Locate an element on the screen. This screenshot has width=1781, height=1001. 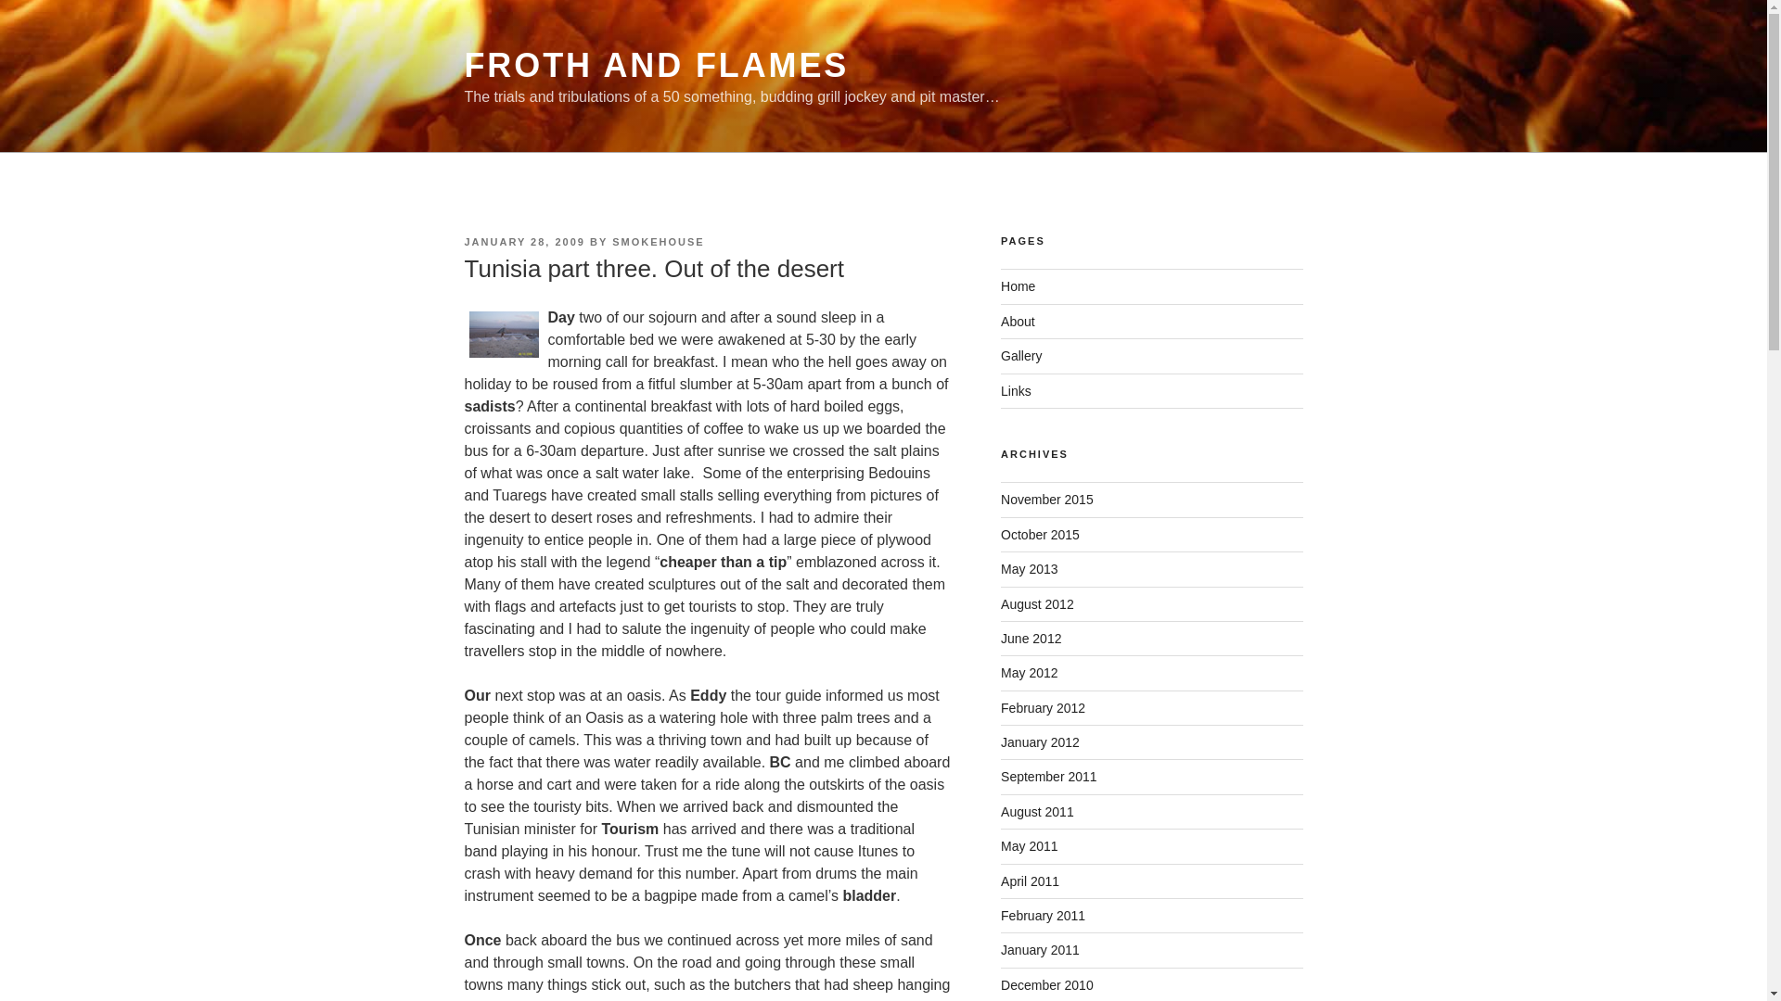
May 2013 is located at coordinates (1030, 569).